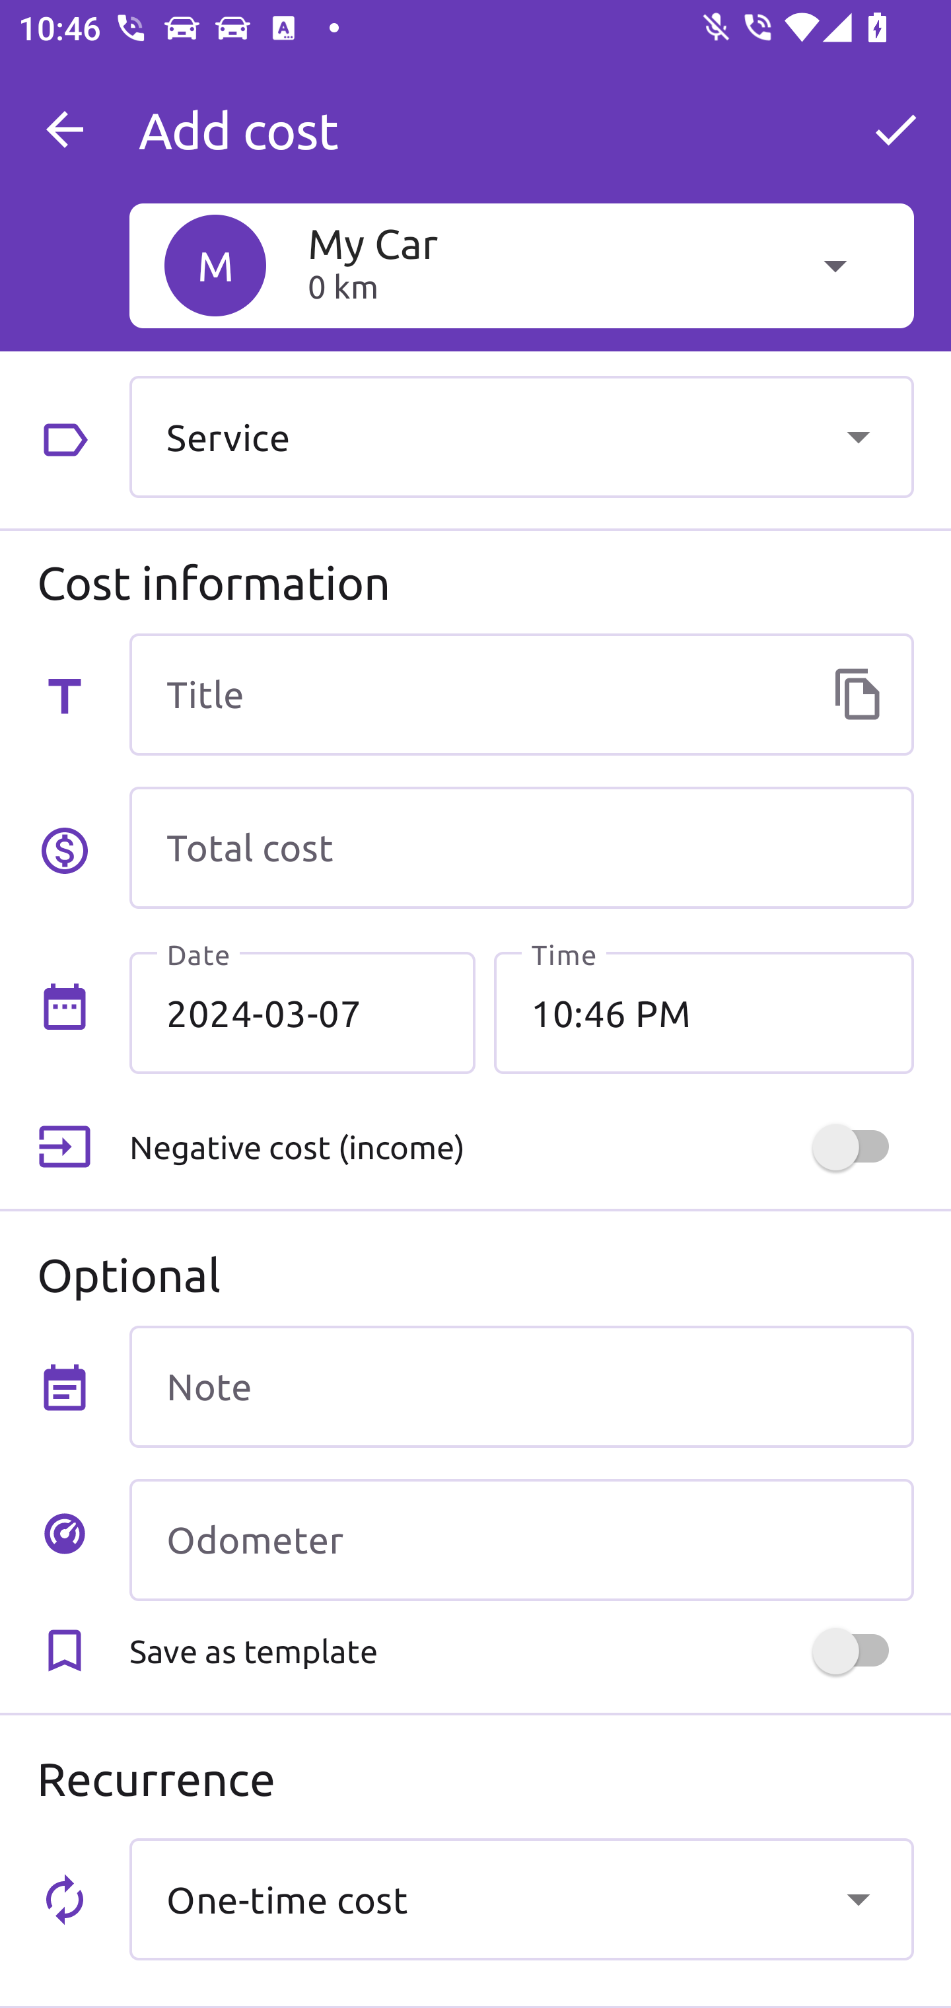  I want to click on 2024-03-07, so click(302, 1013).